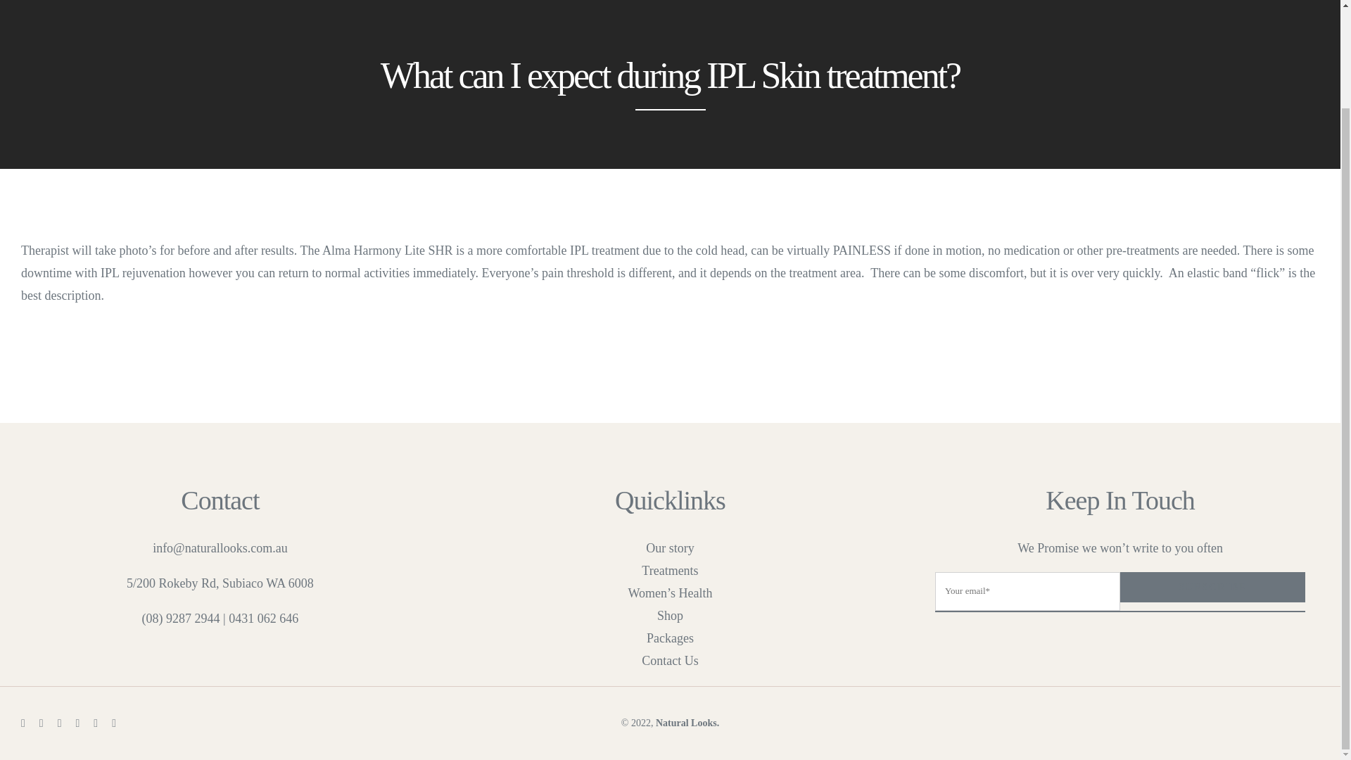 The height and width of the screenshot is (760, 1351). What do you see at coordinates (671, 570) in the screenshot?
I see `Treatments` at bounding box center [671, 570].